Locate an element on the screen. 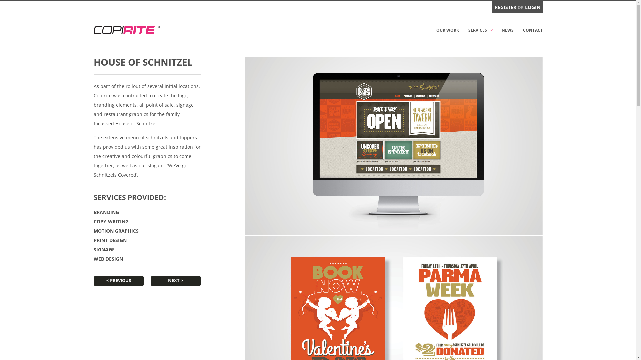  NEWS is located at coordinates (507, 30).